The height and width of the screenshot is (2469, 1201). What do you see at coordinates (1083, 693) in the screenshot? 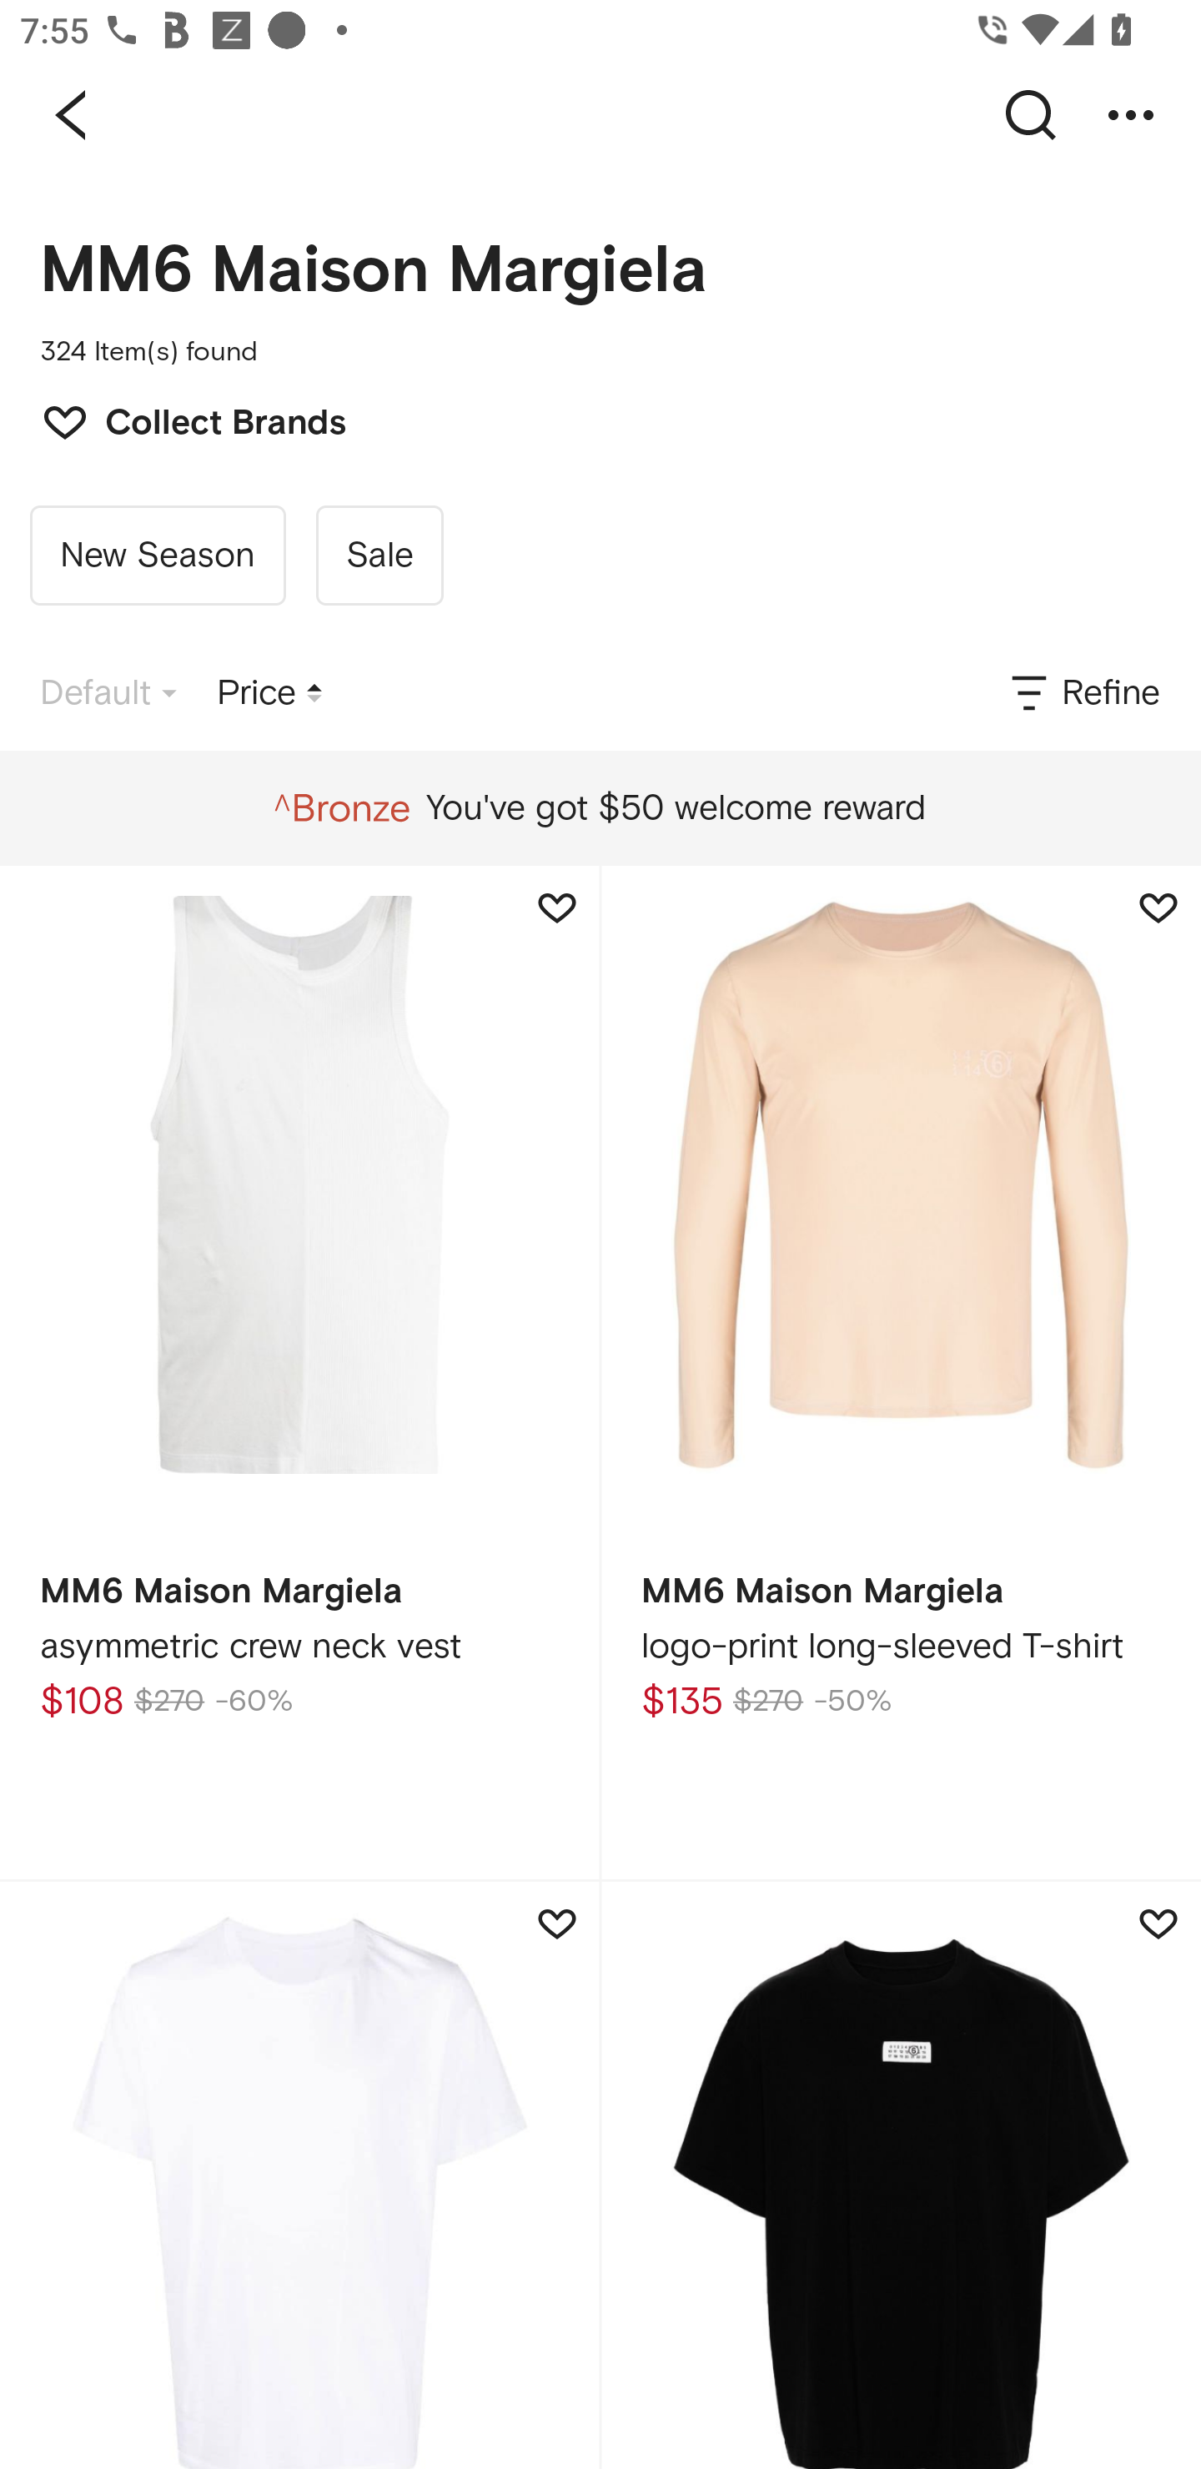
I see `Refine` at bounding box center [1083, 693].